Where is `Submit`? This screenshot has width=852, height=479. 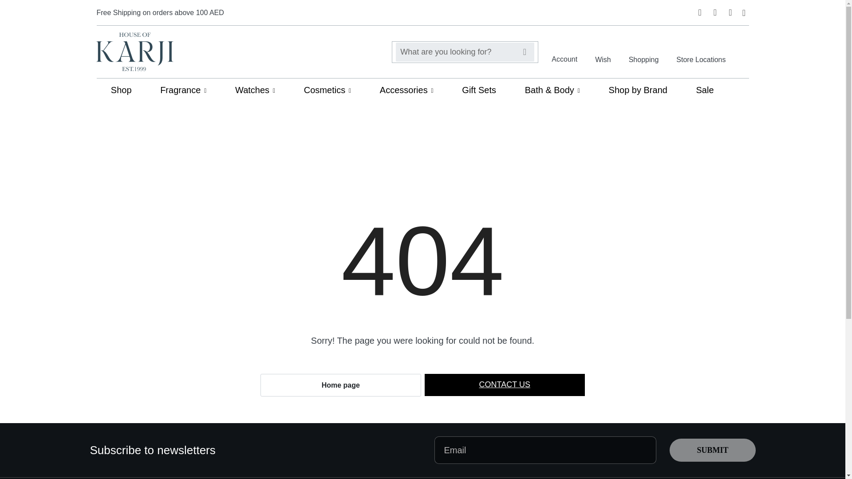
Submit is located at coordinates (712, 450).